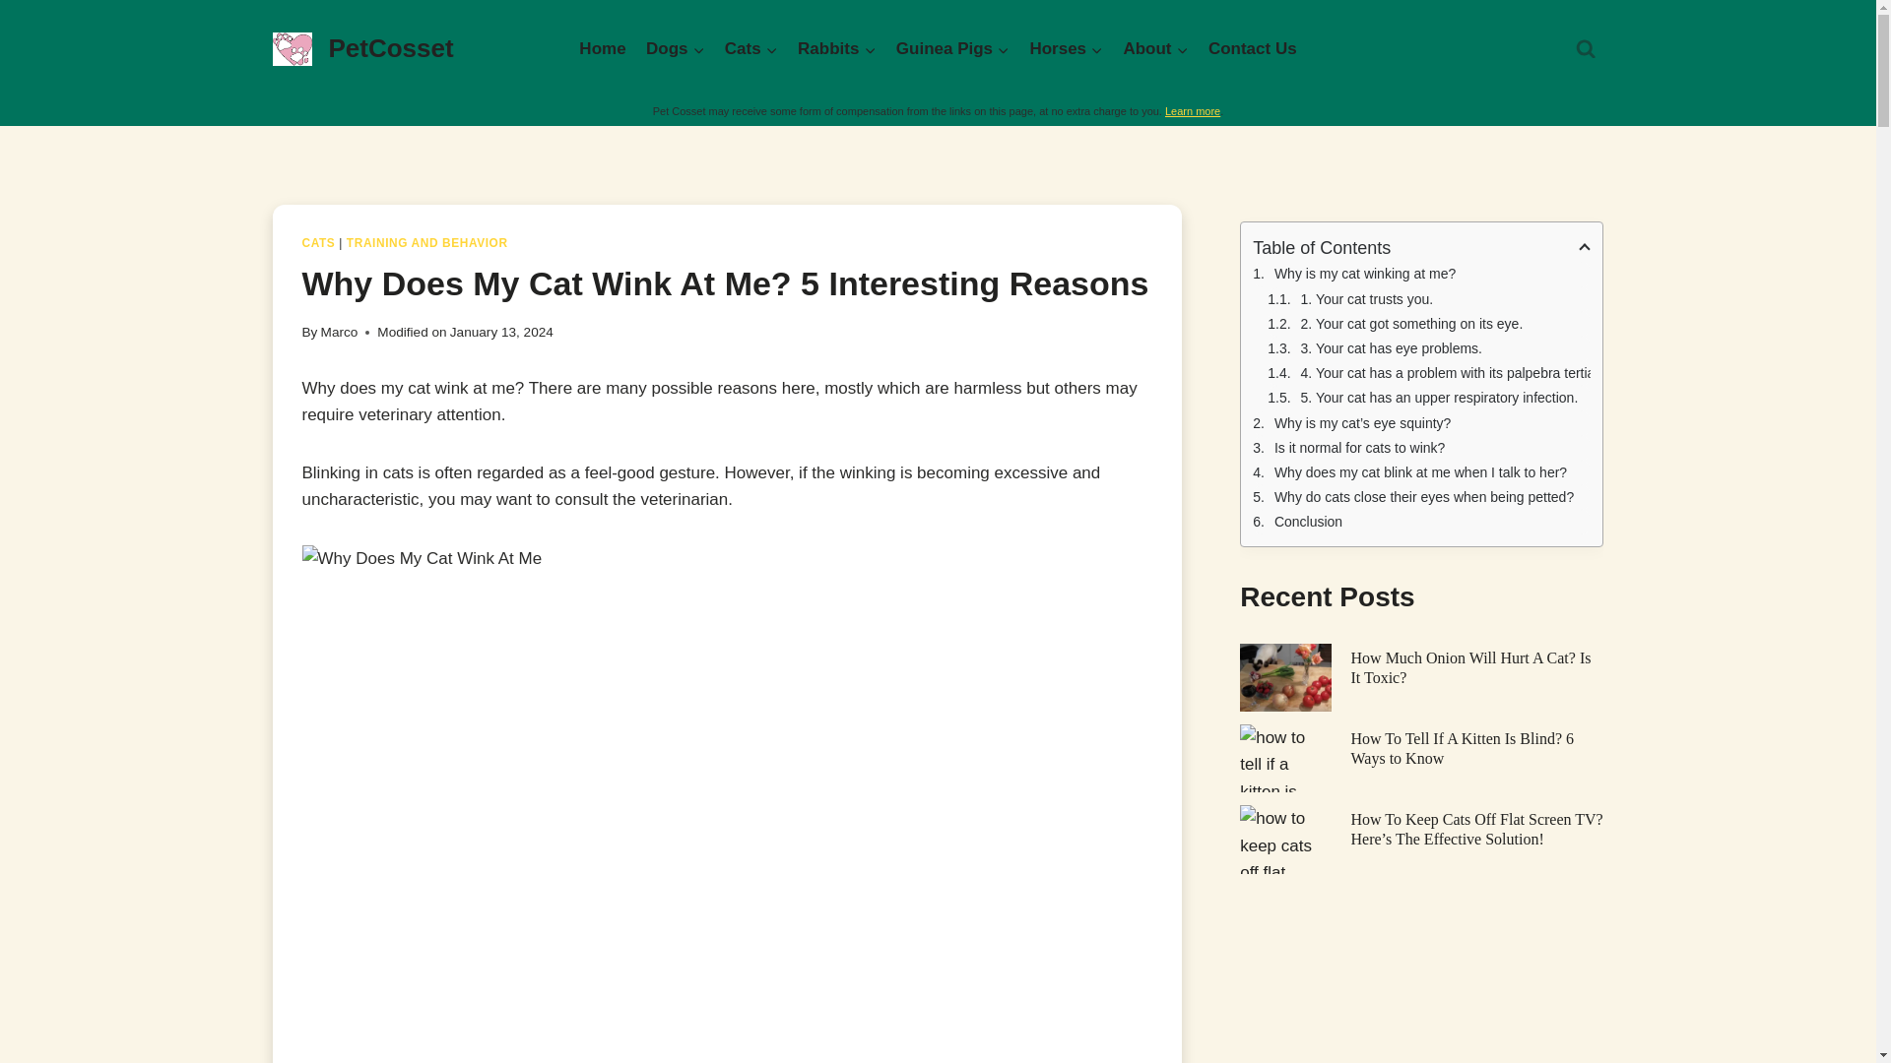 This screenshot has width=1891, height=1063. Describe the element at coordinates (675, 49) in the screenshot. I see `Dogs` at that location.